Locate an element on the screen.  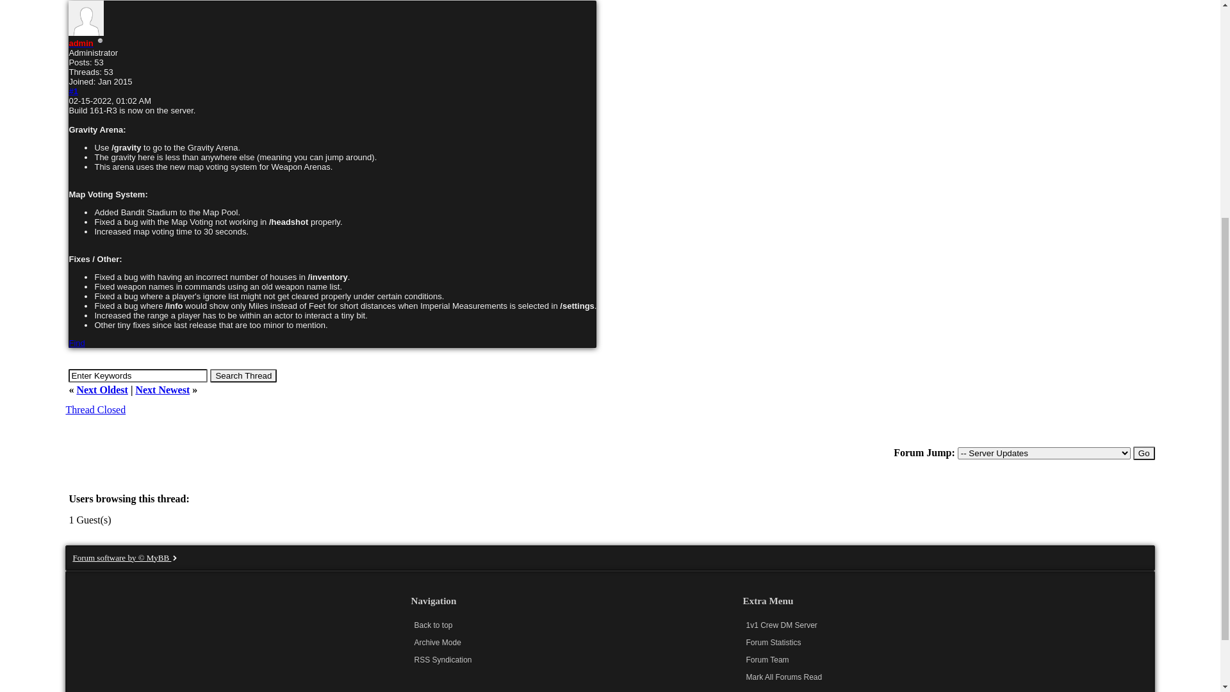
Members is located at coordinates (219, 19).